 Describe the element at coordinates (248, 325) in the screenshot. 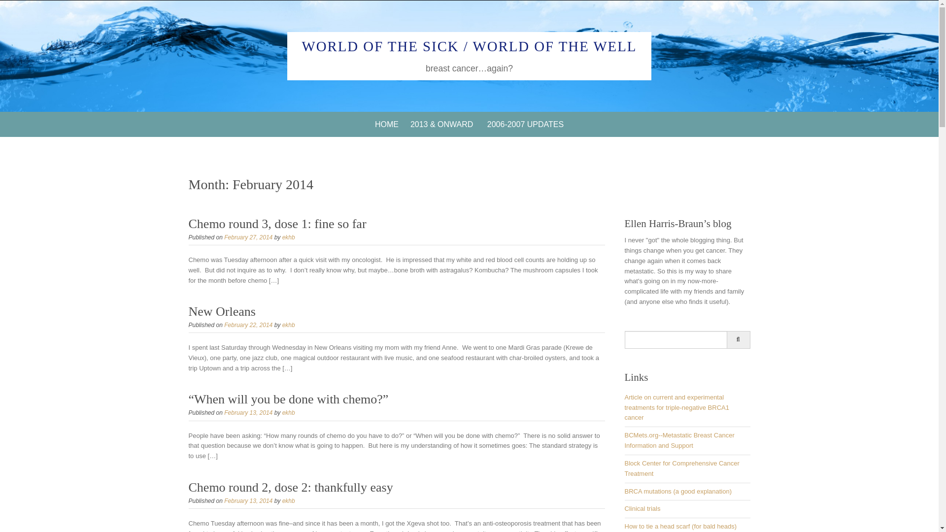

I see `February 22, 2014` at that location.